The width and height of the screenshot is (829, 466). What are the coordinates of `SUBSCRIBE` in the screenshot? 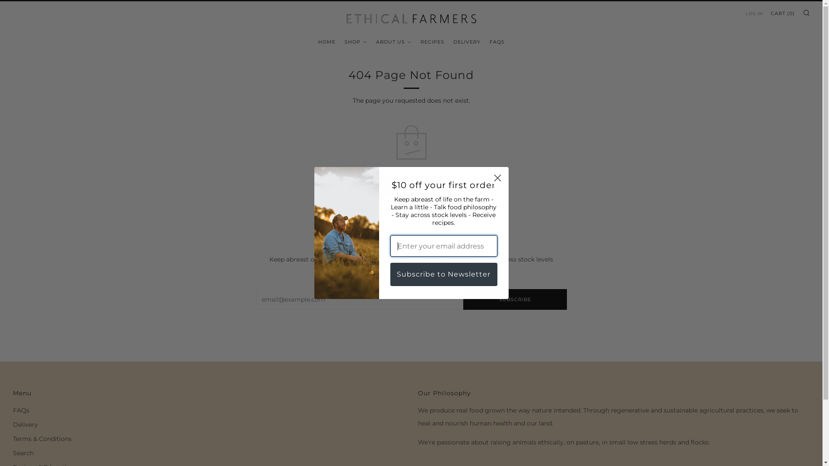 It's located at (515, 299).